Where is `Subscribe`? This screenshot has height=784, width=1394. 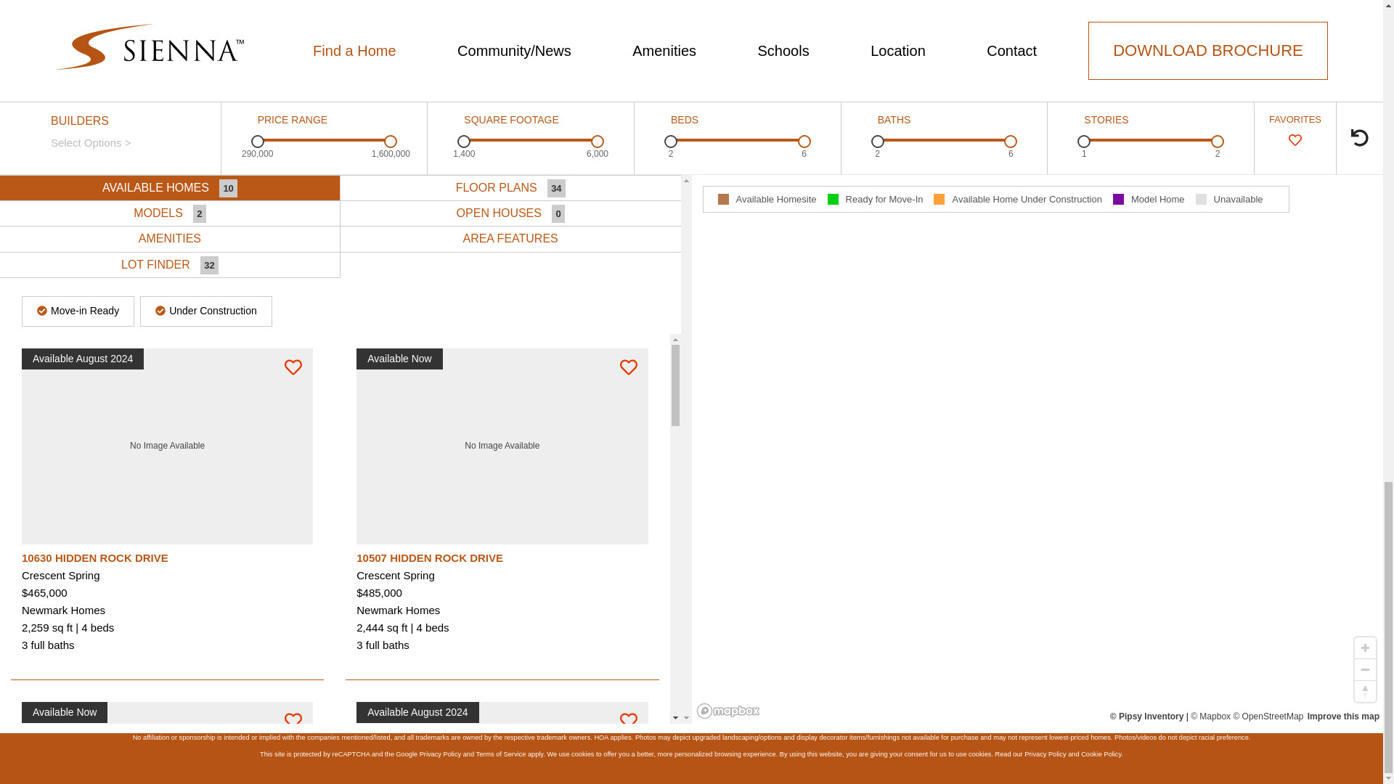
Subscribe is located at coordinates (1017, 420).